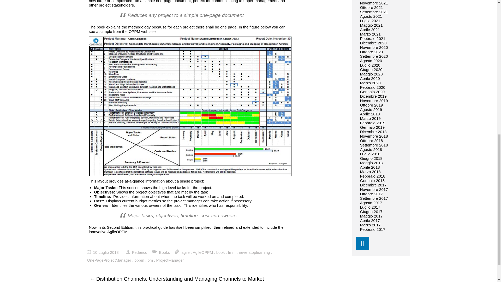 The width and height of the screenshot is (501, 282). What do you see at coordinates (139, 260) in the screenshot?
I see `oppm` at bounding box center [139, 260].